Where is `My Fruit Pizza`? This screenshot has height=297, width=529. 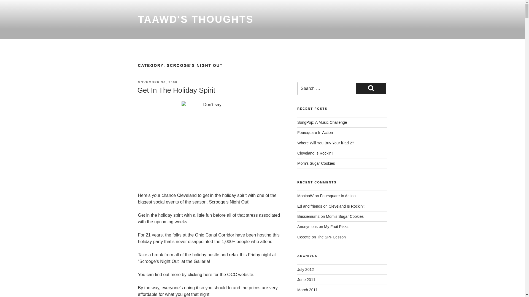 My Fruit Pizza is located at coordinates (336, 227).